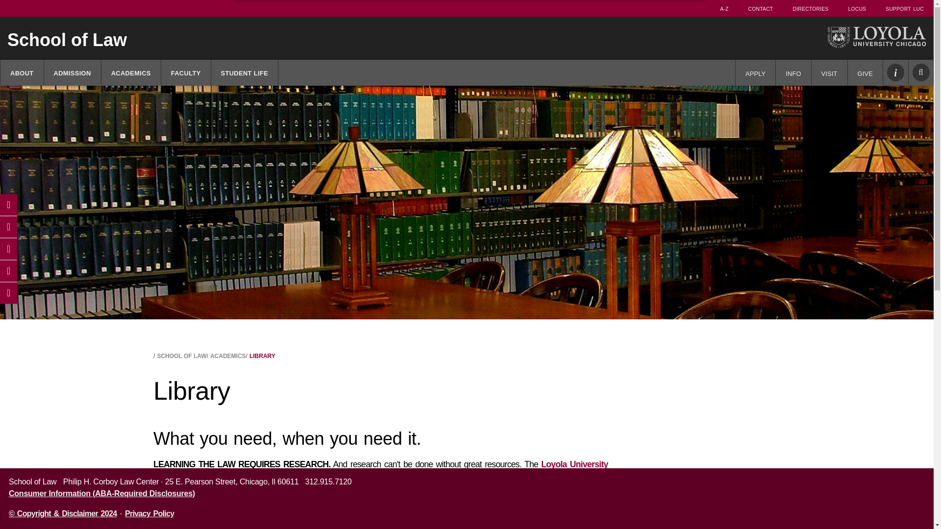  Describe the element at coordinates (8, 205) in the screenshot. I see `Facebook Link` at that location.